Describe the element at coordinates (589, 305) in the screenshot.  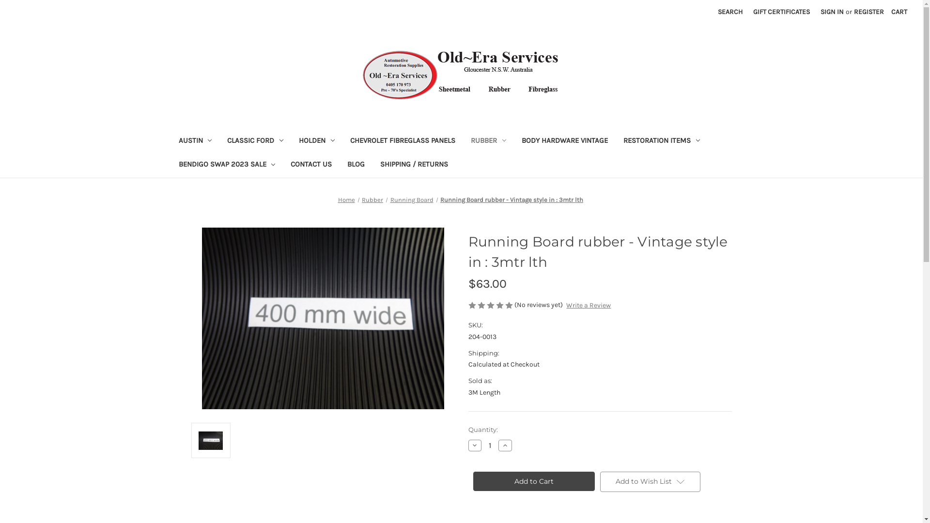
I see `Write a Review` at that location.